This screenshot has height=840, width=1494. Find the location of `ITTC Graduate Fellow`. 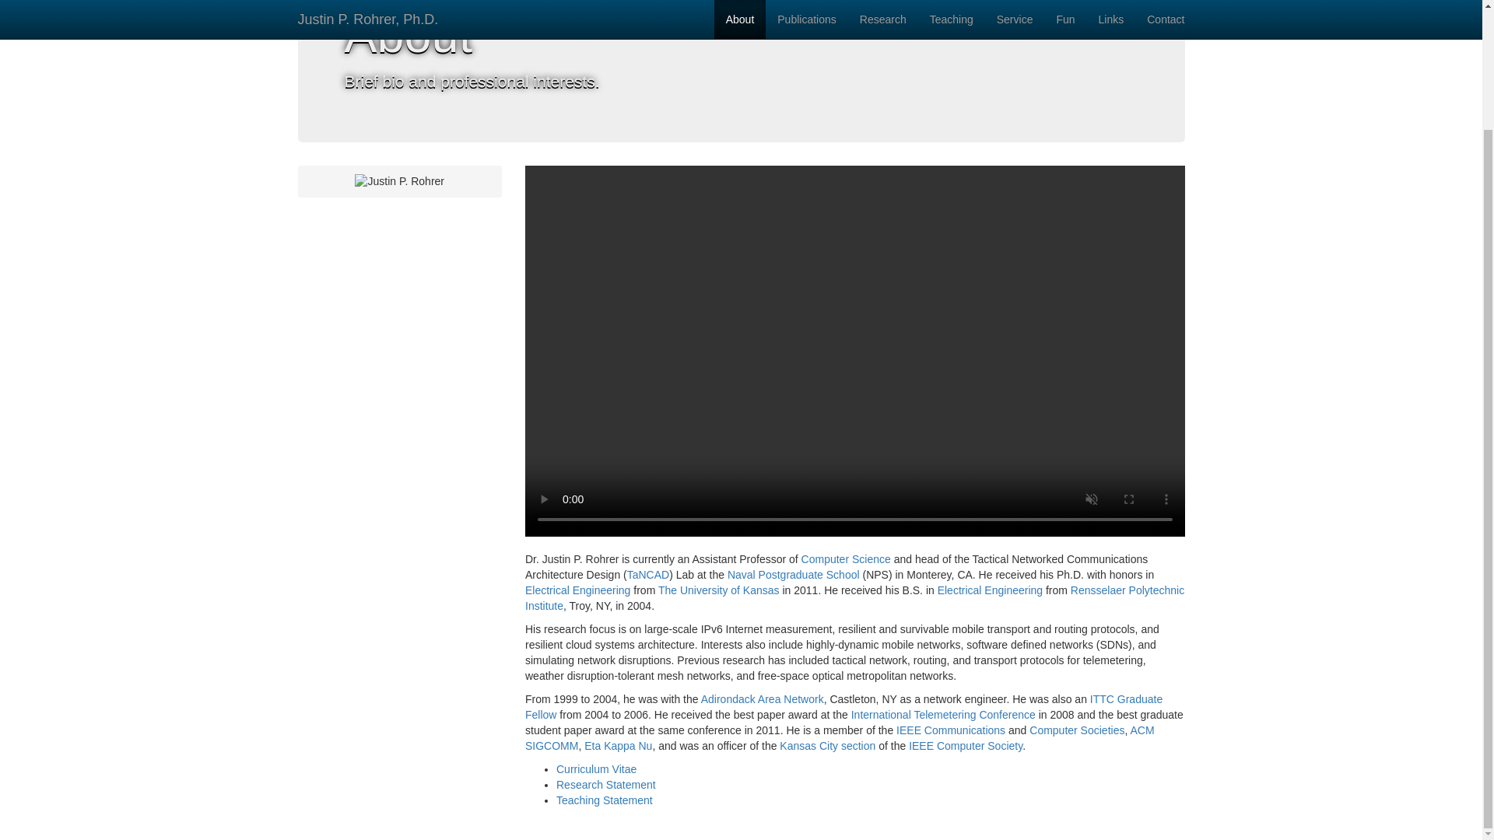

ITTC Graduate Fellow is located at coordinates (843, 706).